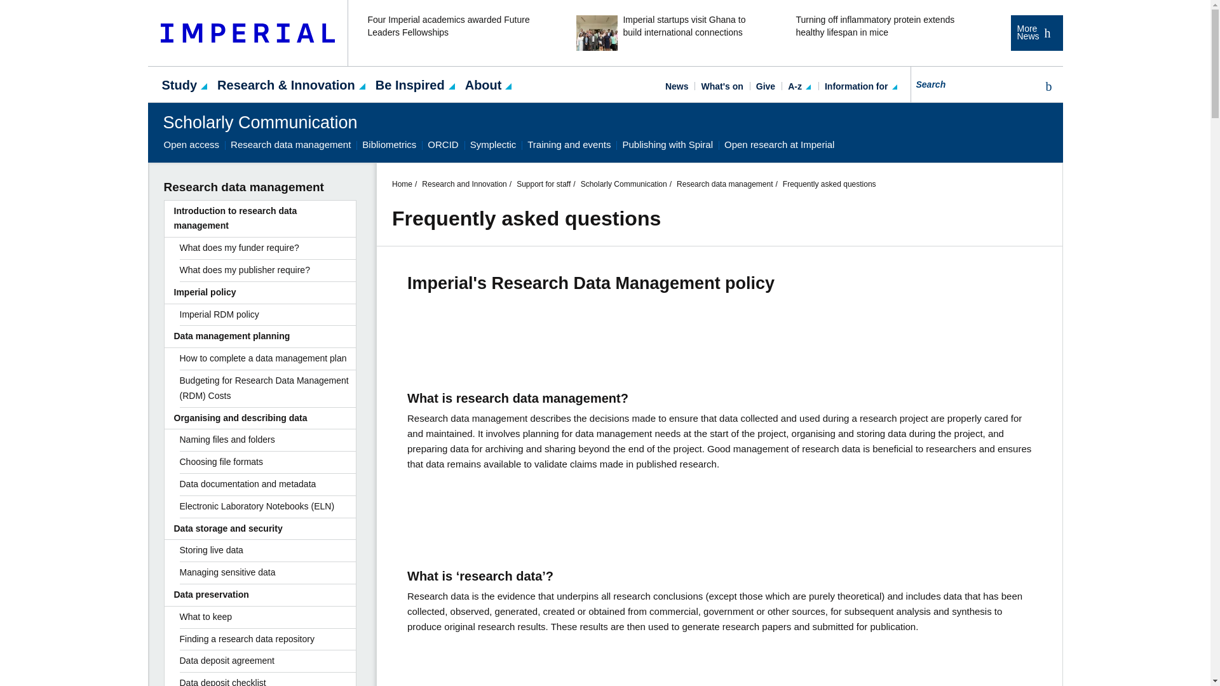 The height and width of the screenshot is (686, 1220). What do you see at coordinates (987, 84) in the screenshot?
I see `Search for...` at bounding box center [987, 84].